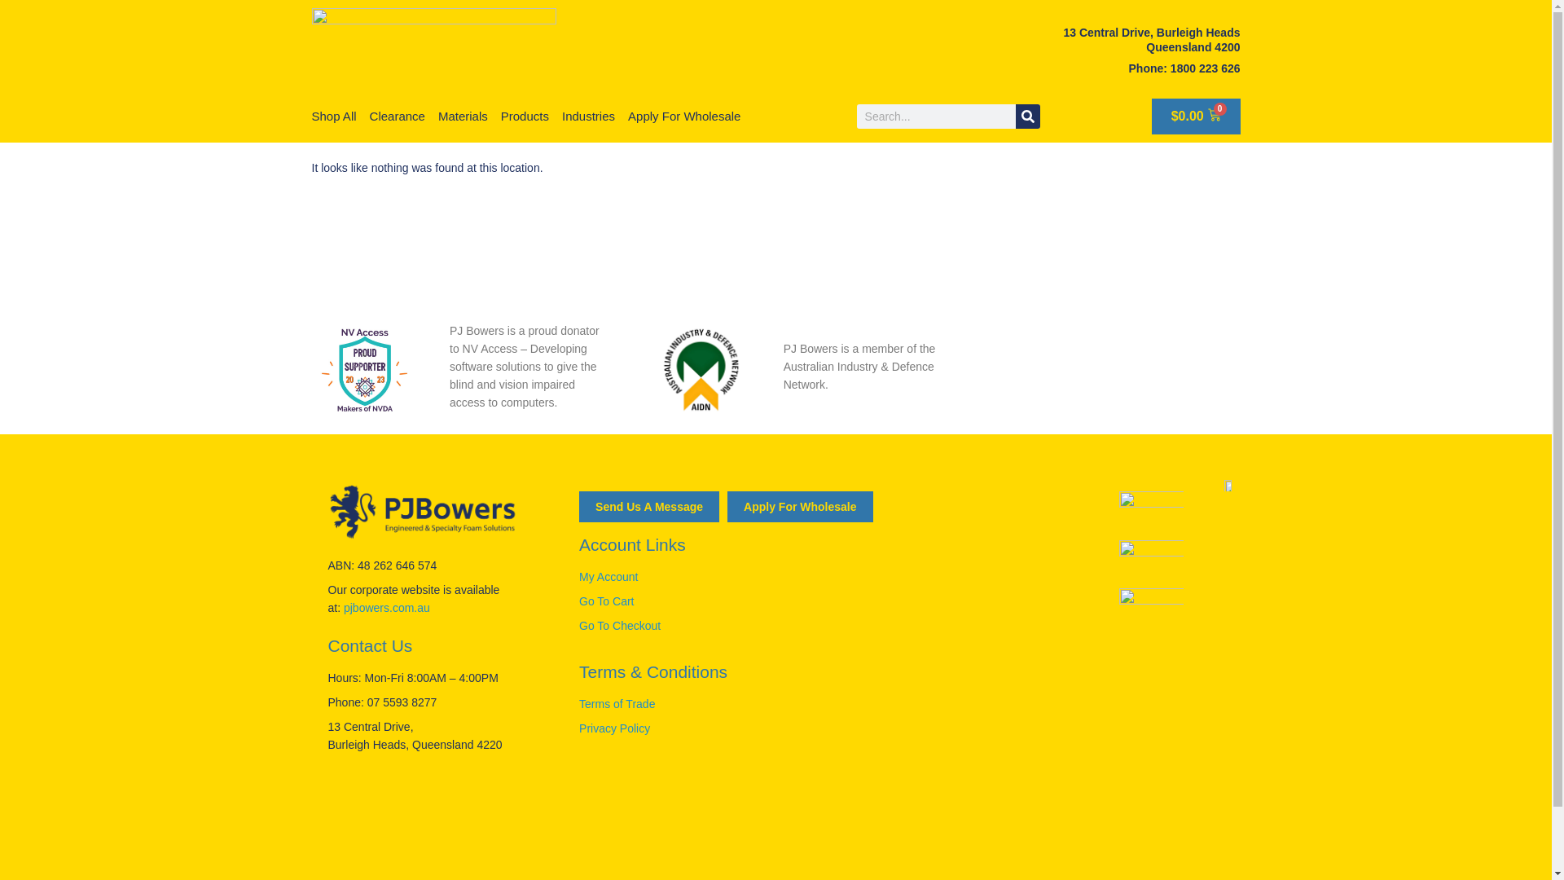  I want to click on Clearance, so click(398, 116).